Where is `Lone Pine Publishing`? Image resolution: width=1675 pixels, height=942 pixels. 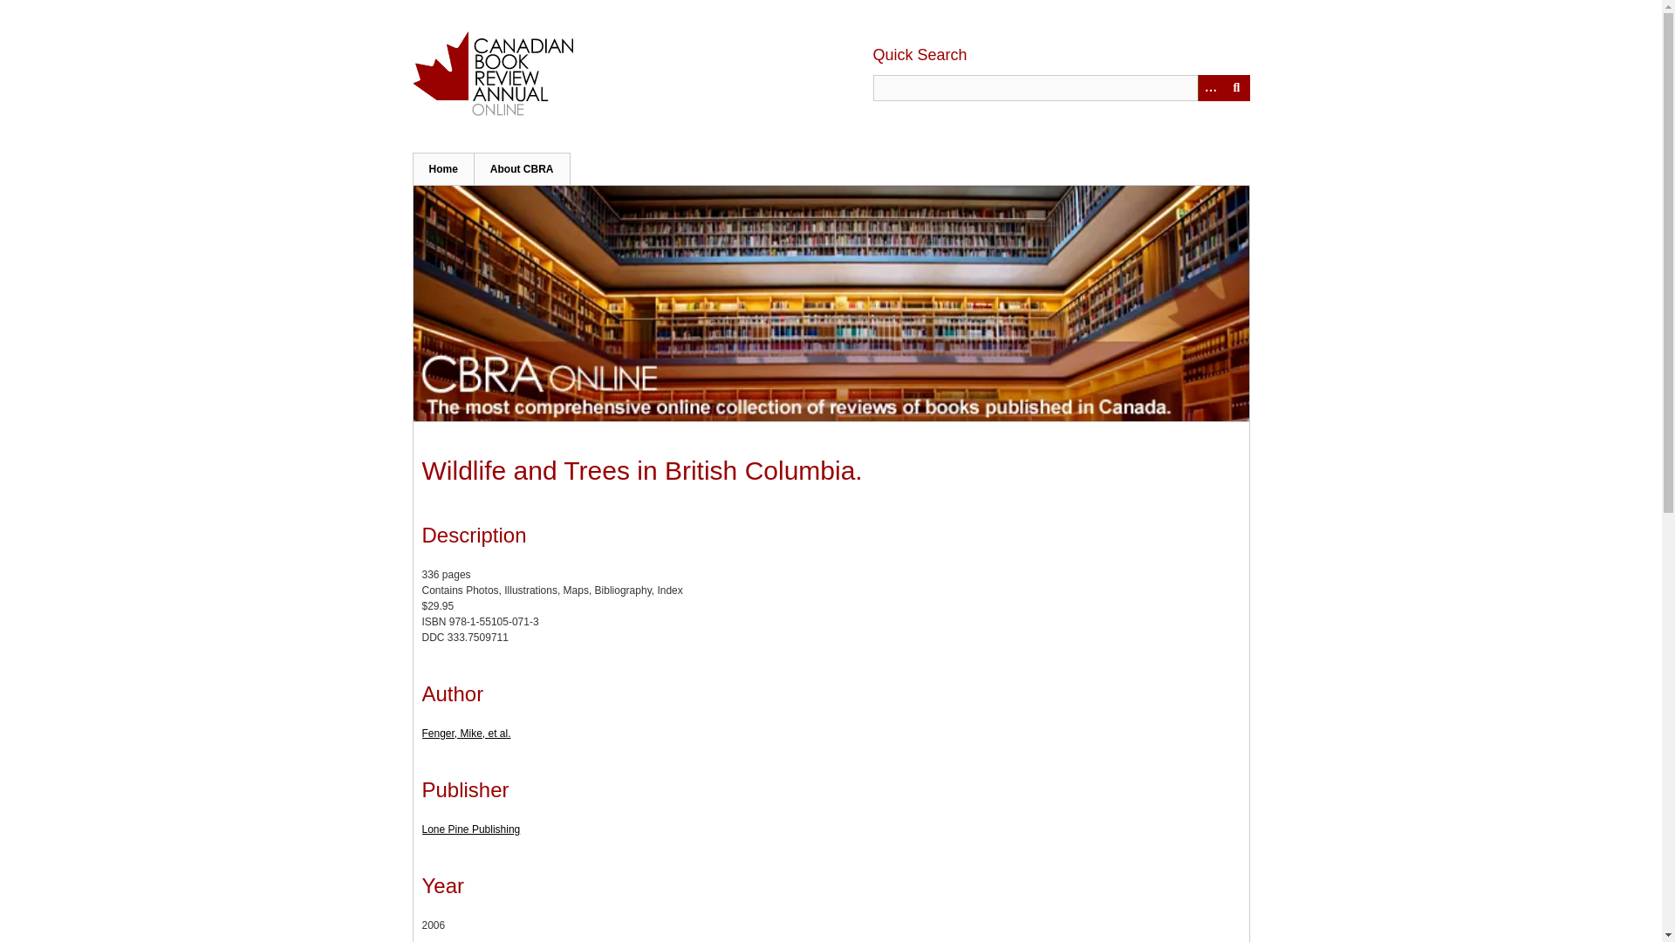
Lone Pine Publishing is located at coordinates (471, 829).